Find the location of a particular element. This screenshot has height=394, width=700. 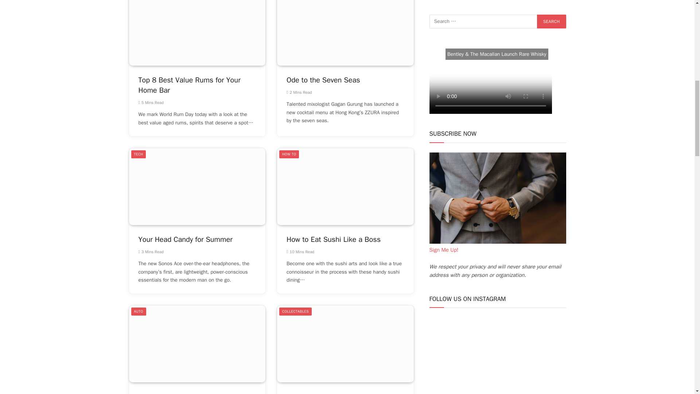

The Bugatti Tourbillon Makes Time Stand Still is located at coordinates (197, 344).